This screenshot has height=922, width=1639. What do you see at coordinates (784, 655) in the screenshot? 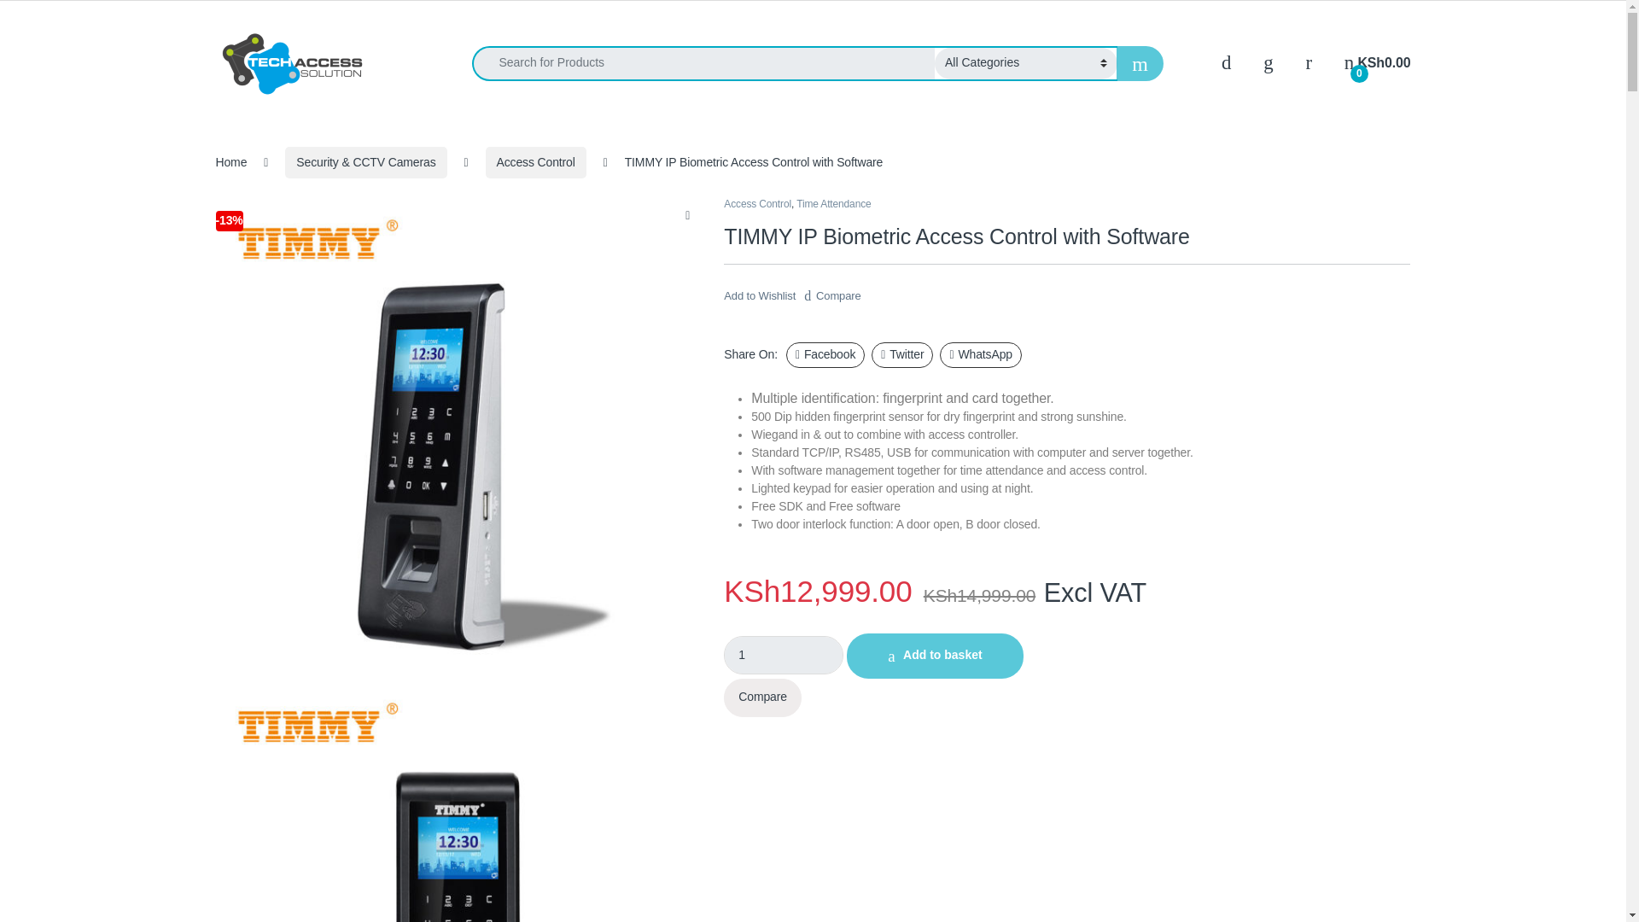
I see `1` at bounding box center [784, 655].